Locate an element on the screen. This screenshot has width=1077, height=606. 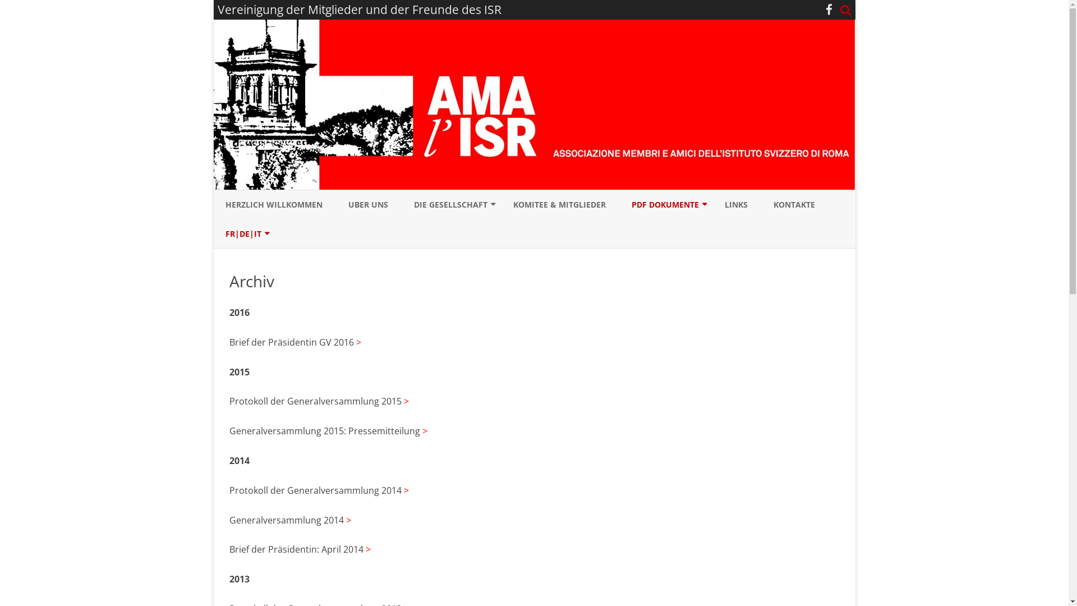
KOMITEE & MITGLIEDER is located at coordinates (559, 205).